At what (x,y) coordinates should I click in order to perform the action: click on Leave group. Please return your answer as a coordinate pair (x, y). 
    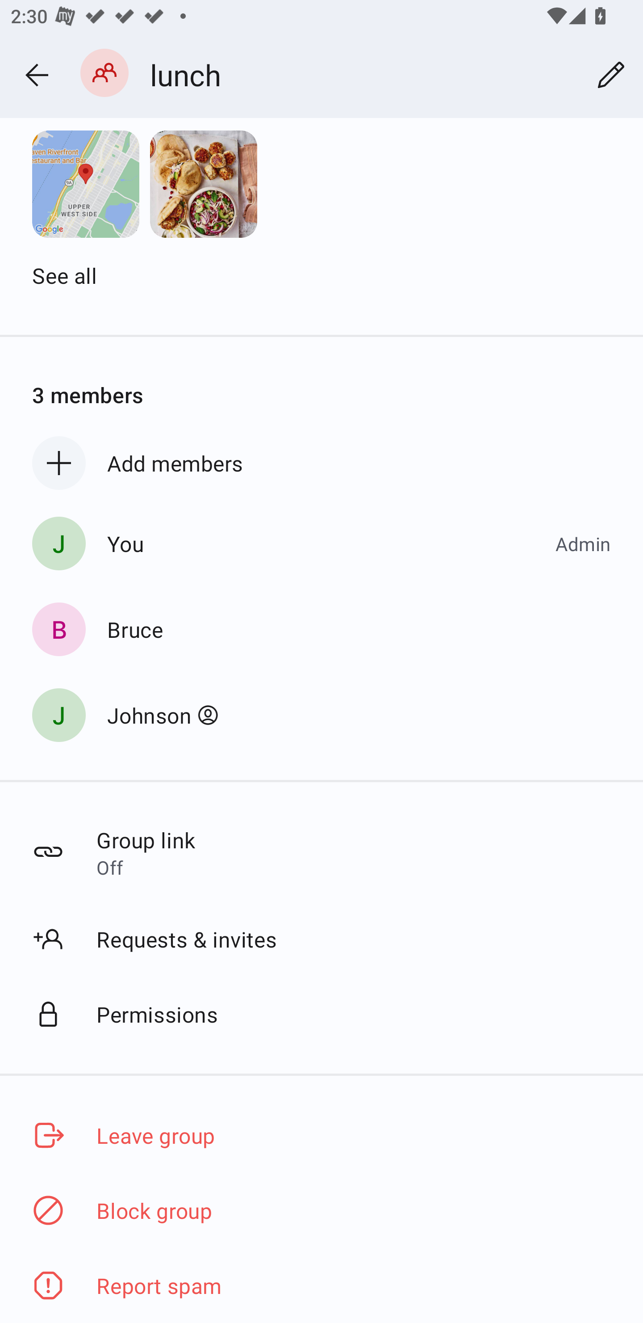
    Looking at the image, I should click on (321, 1135).